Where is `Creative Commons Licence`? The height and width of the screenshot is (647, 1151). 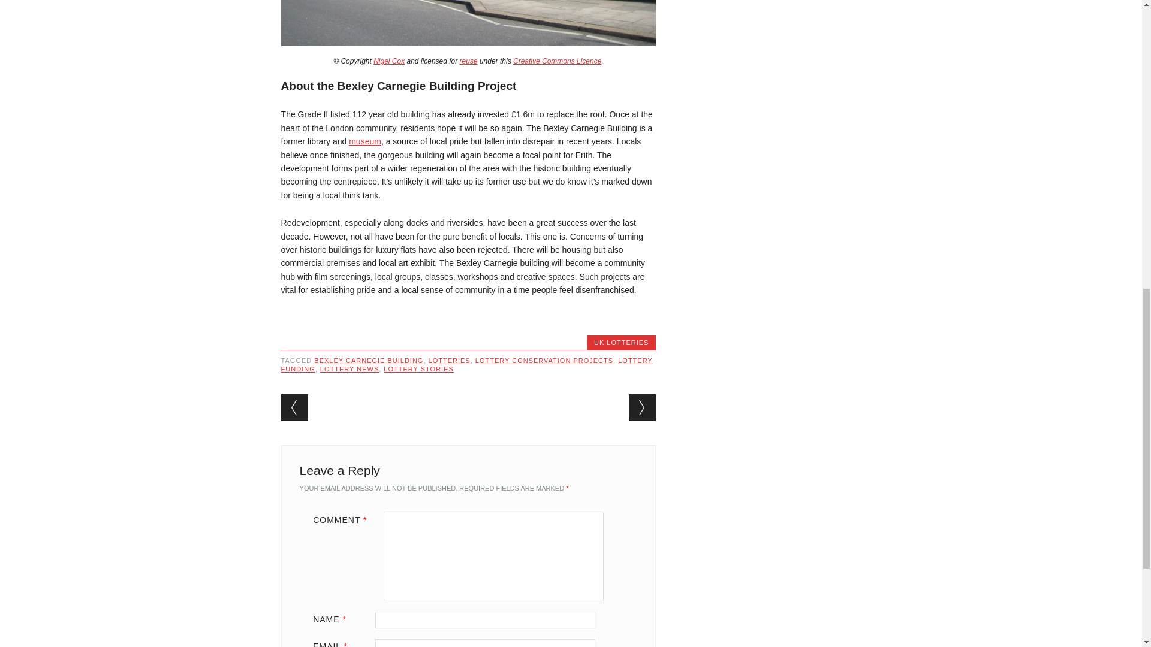 Creative Commons Licence is located at coordinates (557, 61).